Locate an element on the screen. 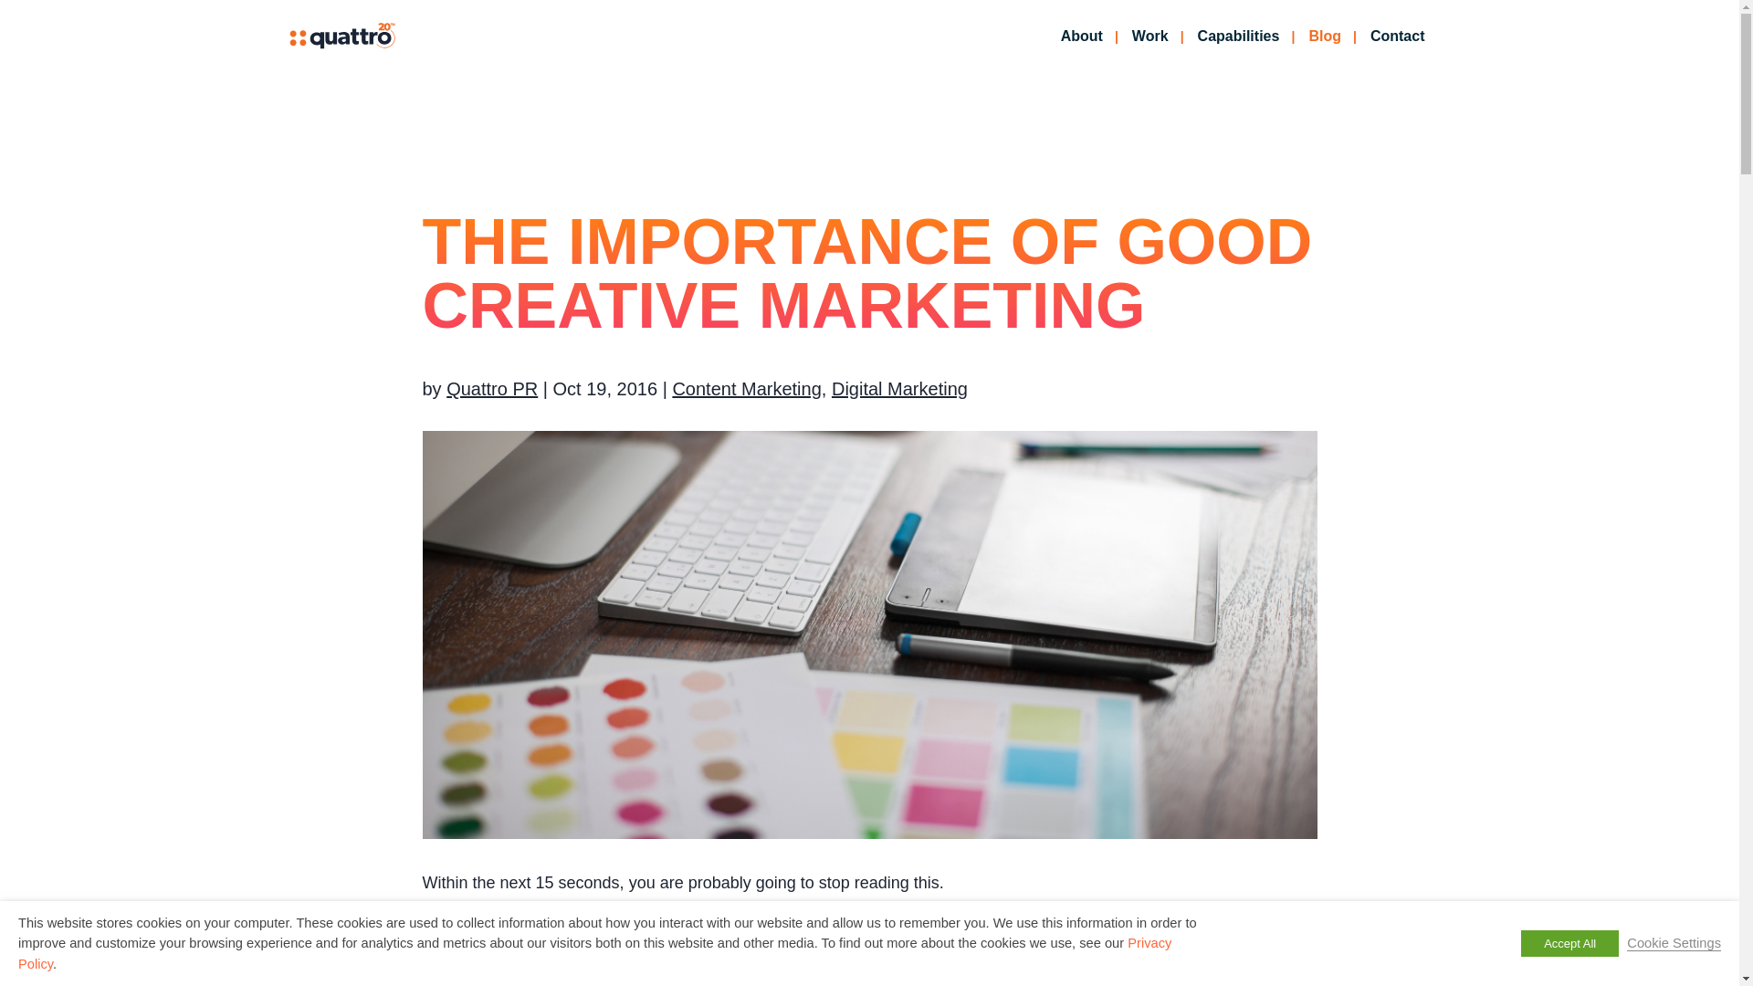 This screenshot has width=1753, height=986. Quattro PR is located at coordinates (492, 389).